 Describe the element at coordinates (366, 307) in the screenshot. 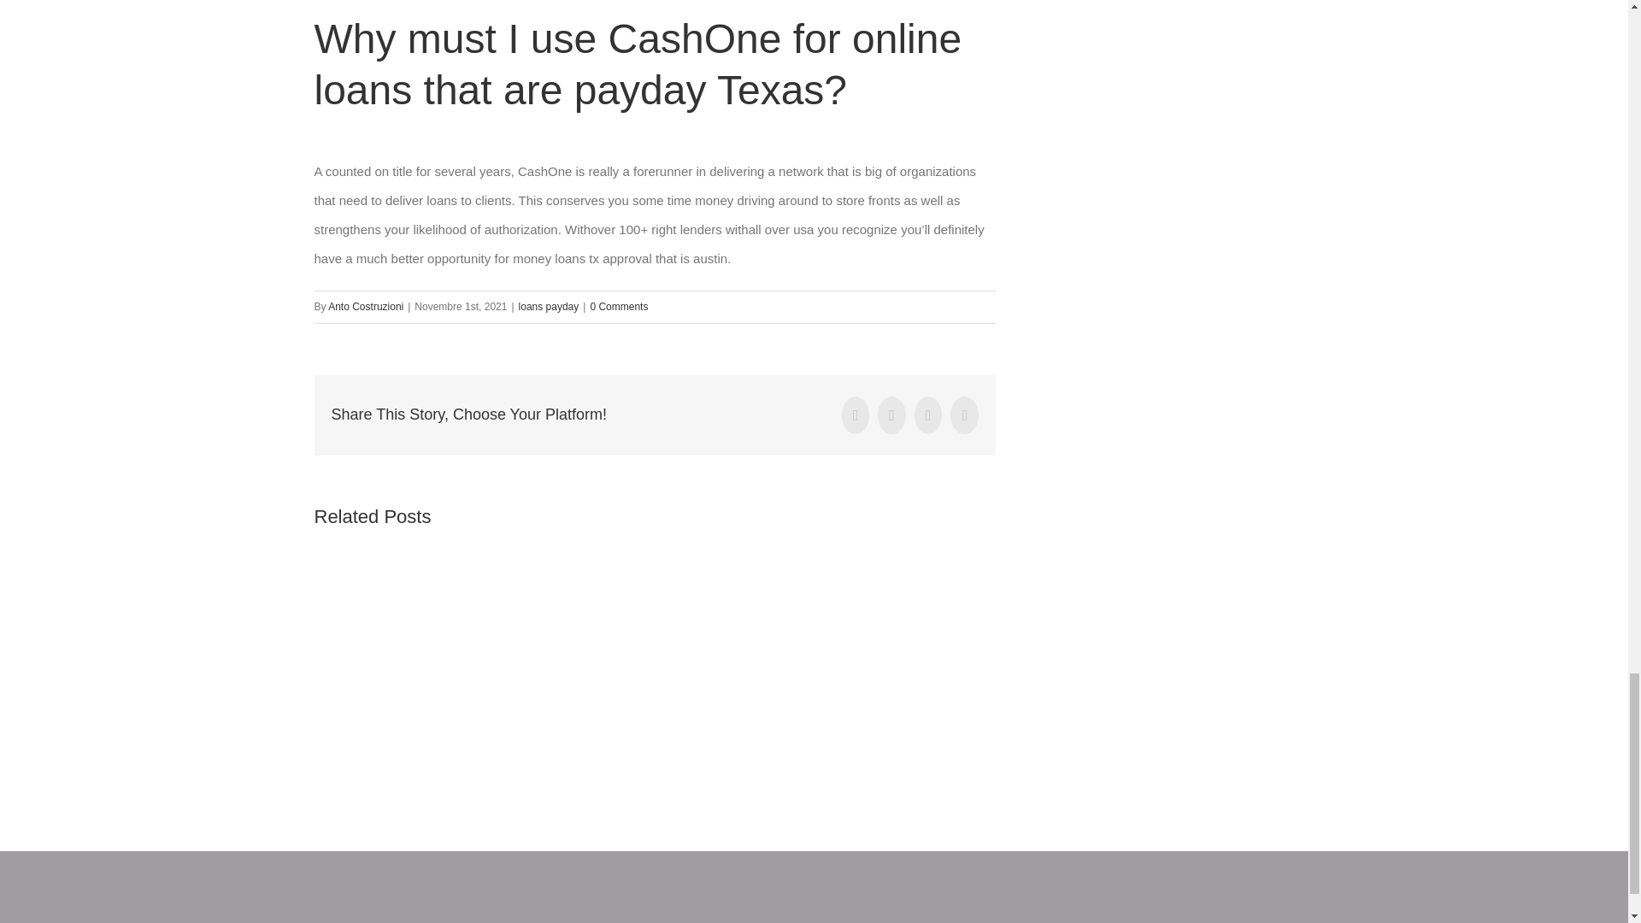

I see `Articoli scritti da Anto Costruzioni` at that location.